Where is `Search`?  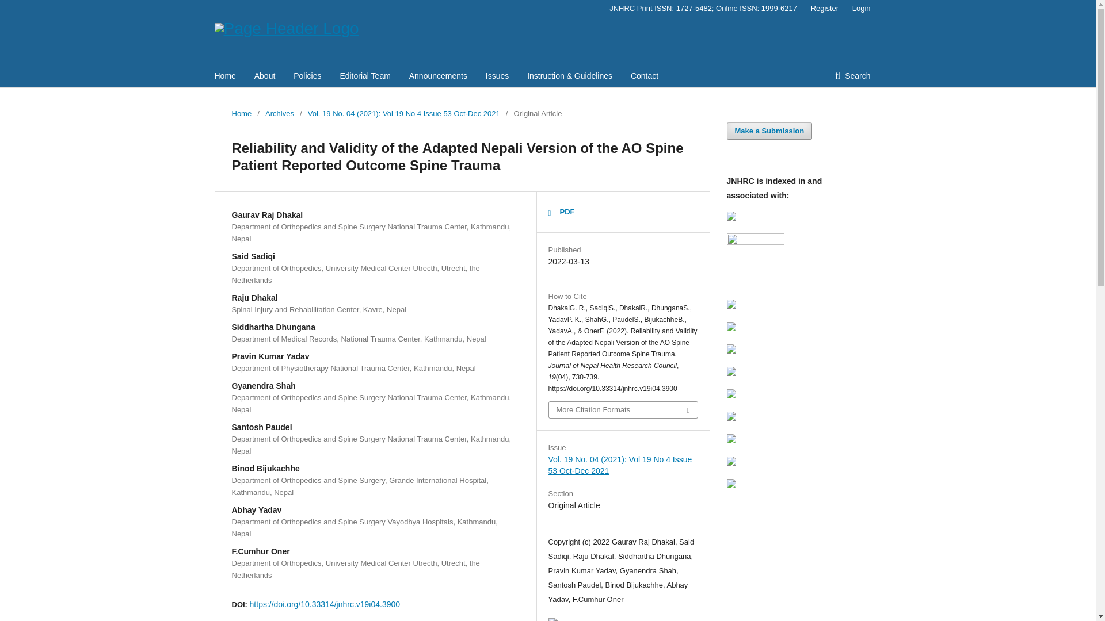
Search is located at coordinates (852, 76).